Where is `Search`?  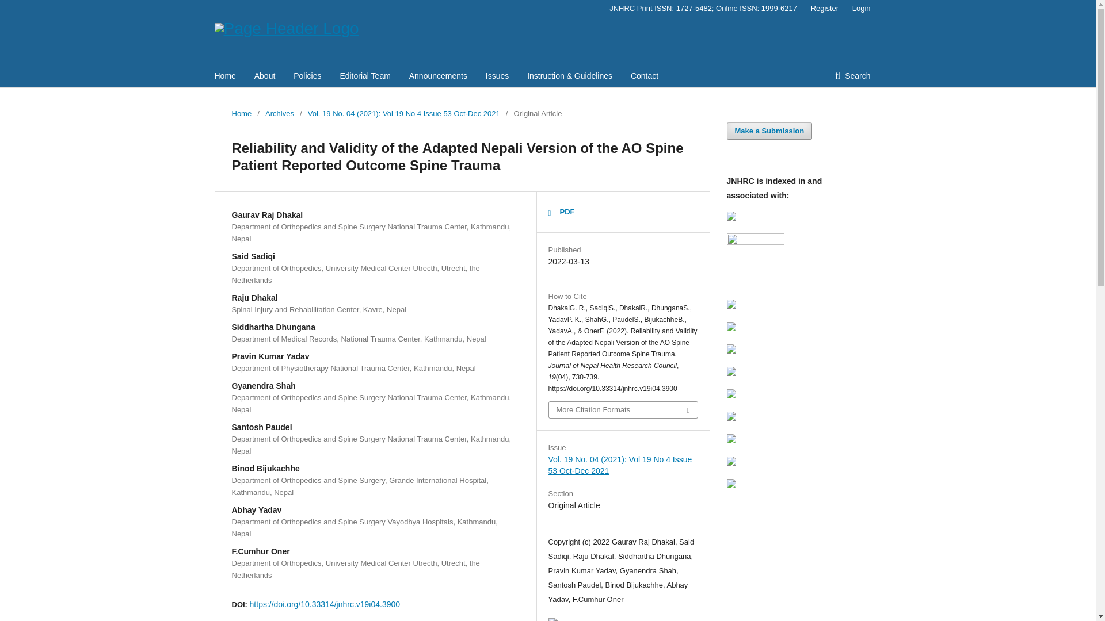
Search is located at coordinates (852, 76).